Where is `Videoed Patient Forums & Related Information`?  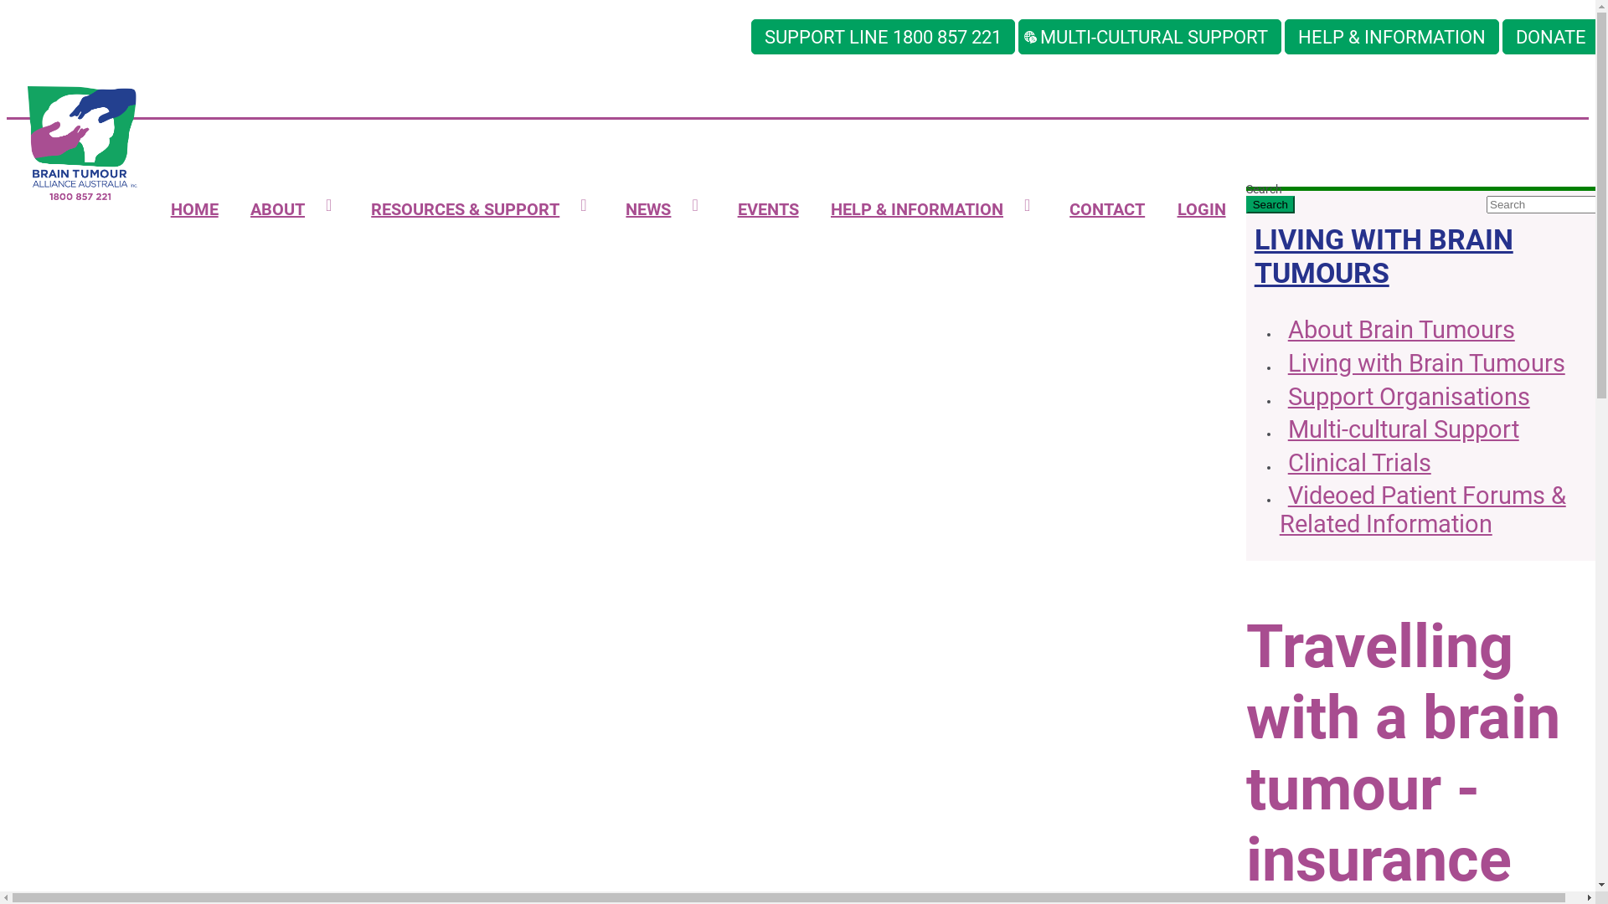 Videoed Patient Forums & Related Information is located at coordinates (1423, 511).